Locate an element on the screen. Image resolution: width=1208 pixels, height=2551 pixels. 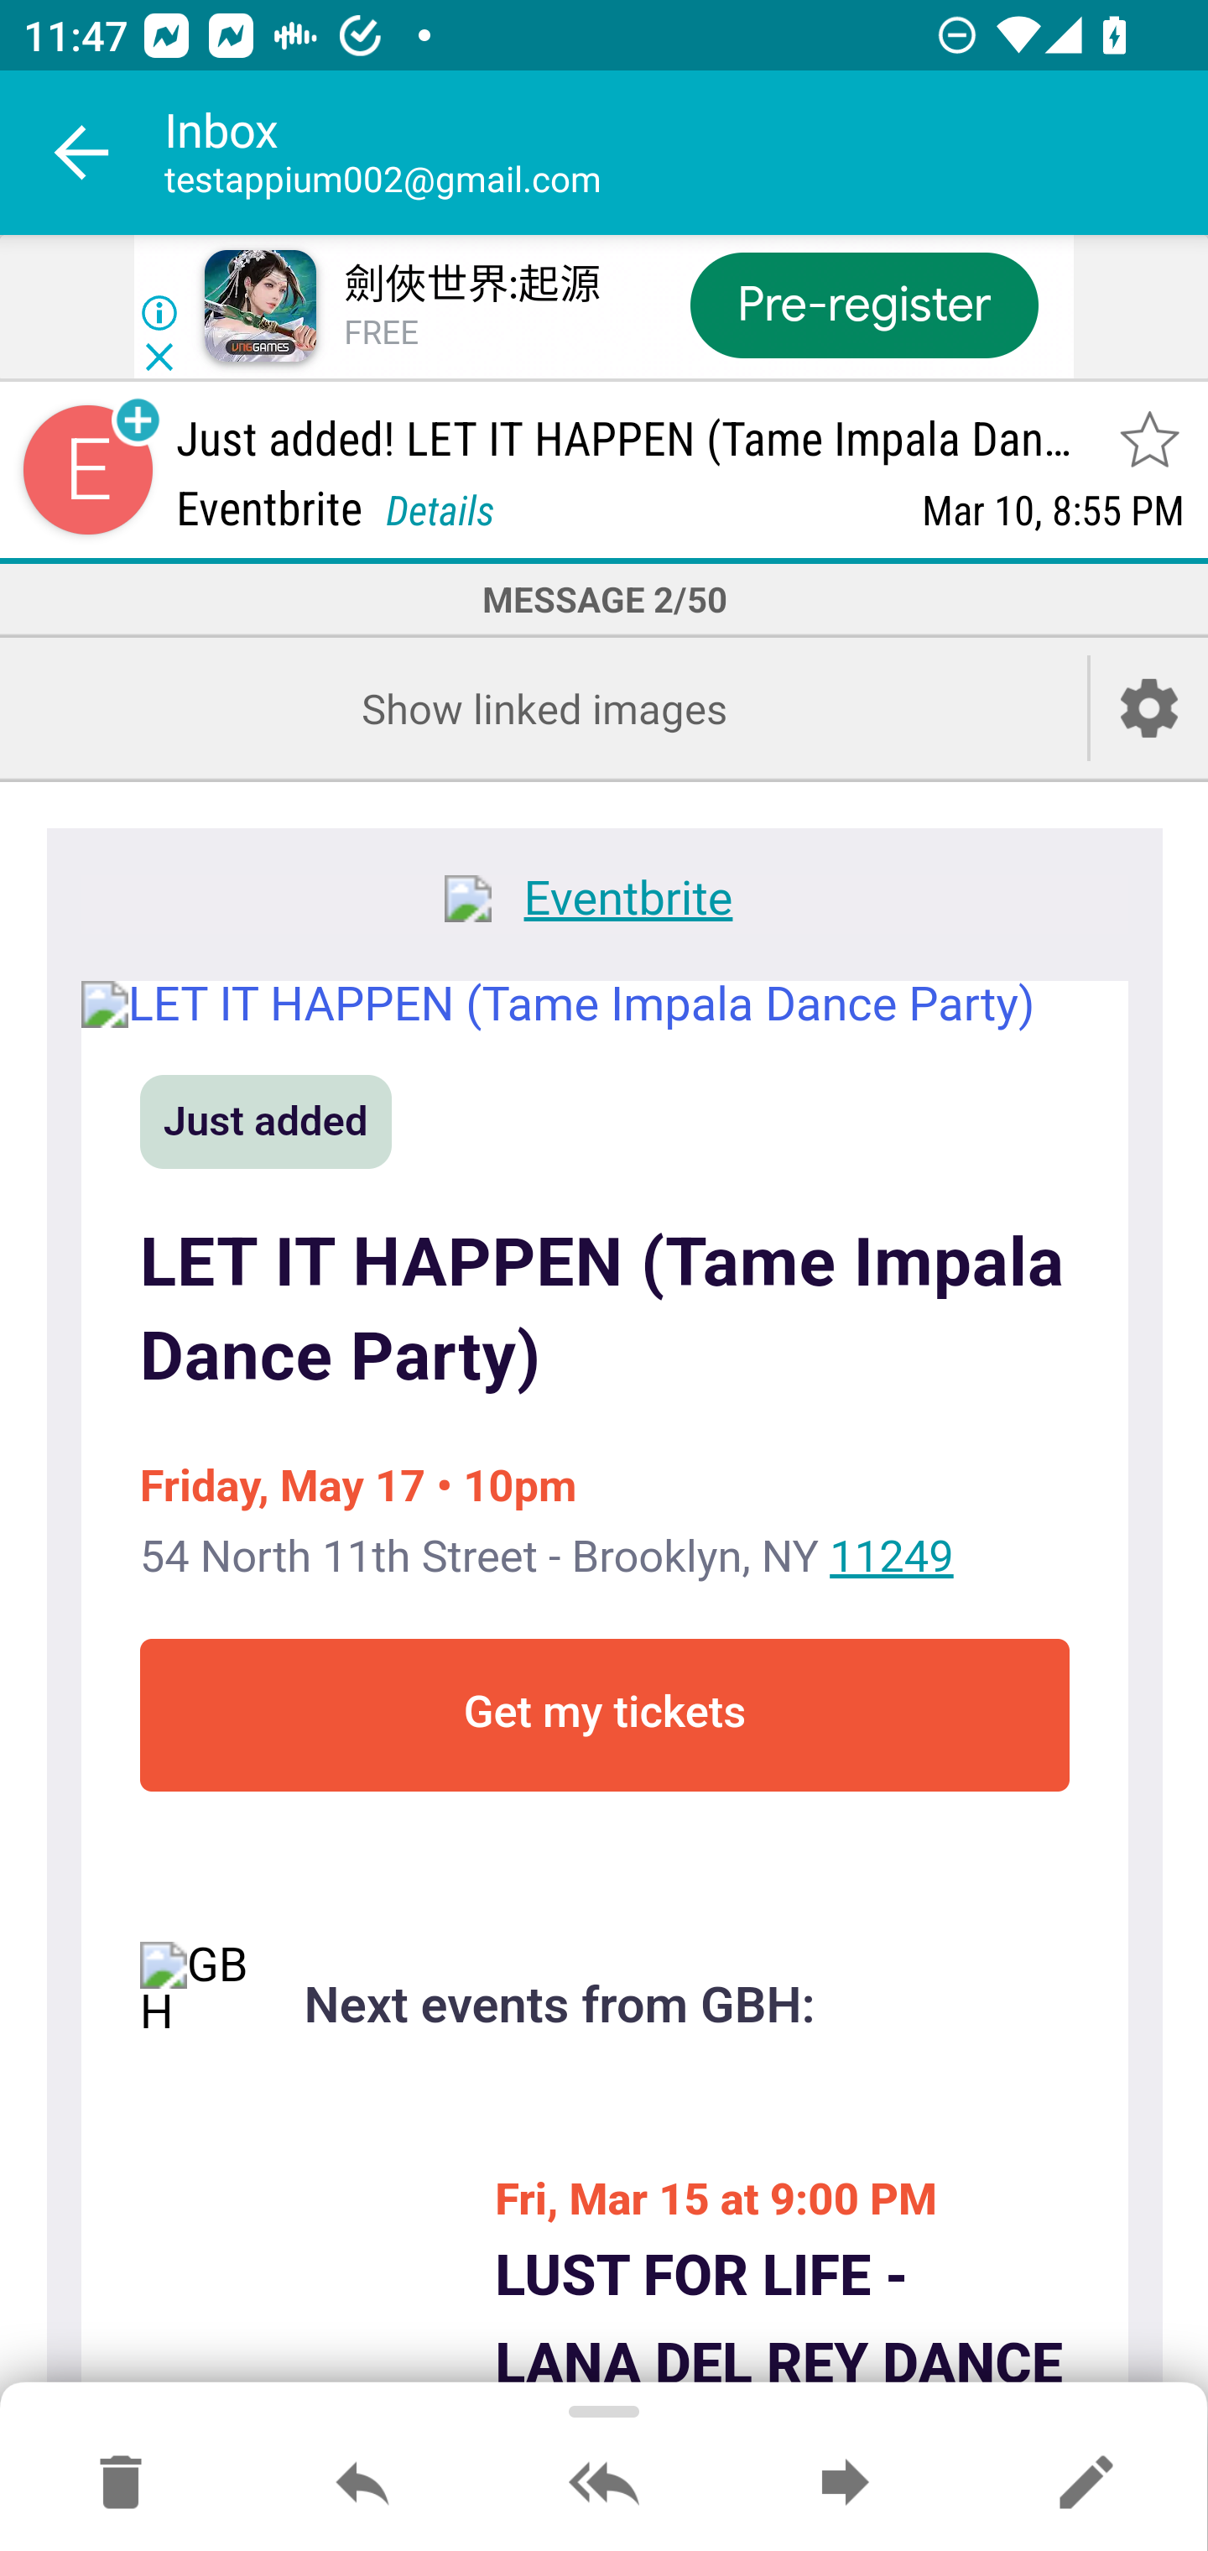
Inbox testappium002@gmail.com is located at coordinates (686, 153).